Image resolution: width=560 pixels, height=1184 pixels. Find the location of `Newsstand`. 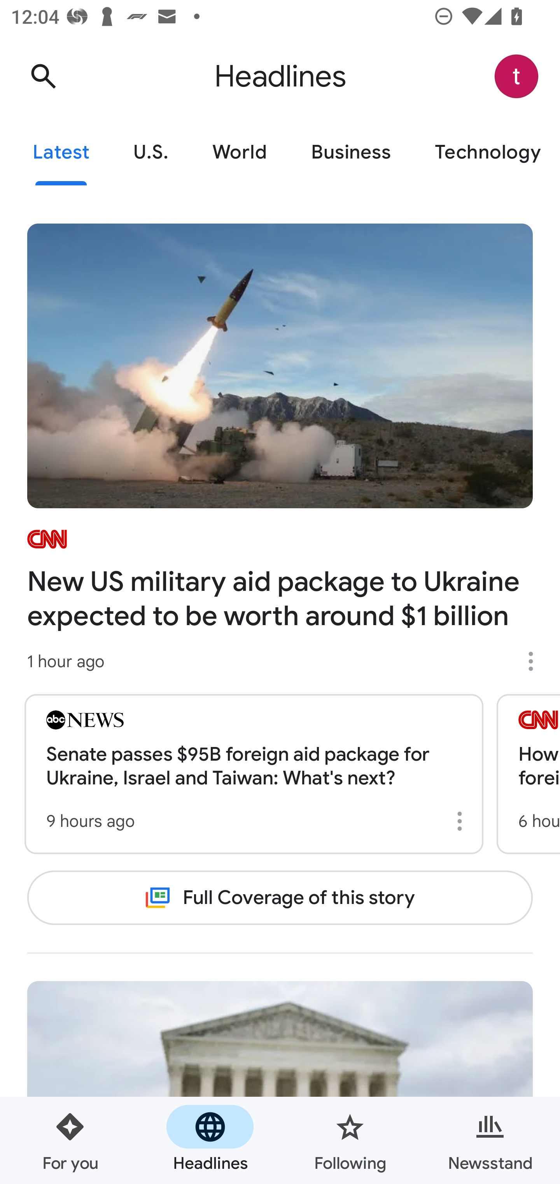

Newsstand is located at coordinates (490, 1140).